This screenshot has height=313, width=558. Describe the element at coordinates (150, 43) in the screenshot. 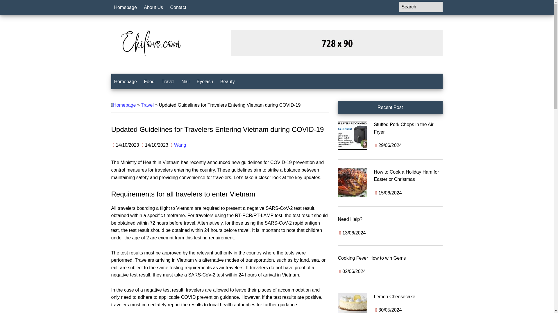

I see `Ekilove` at that location.